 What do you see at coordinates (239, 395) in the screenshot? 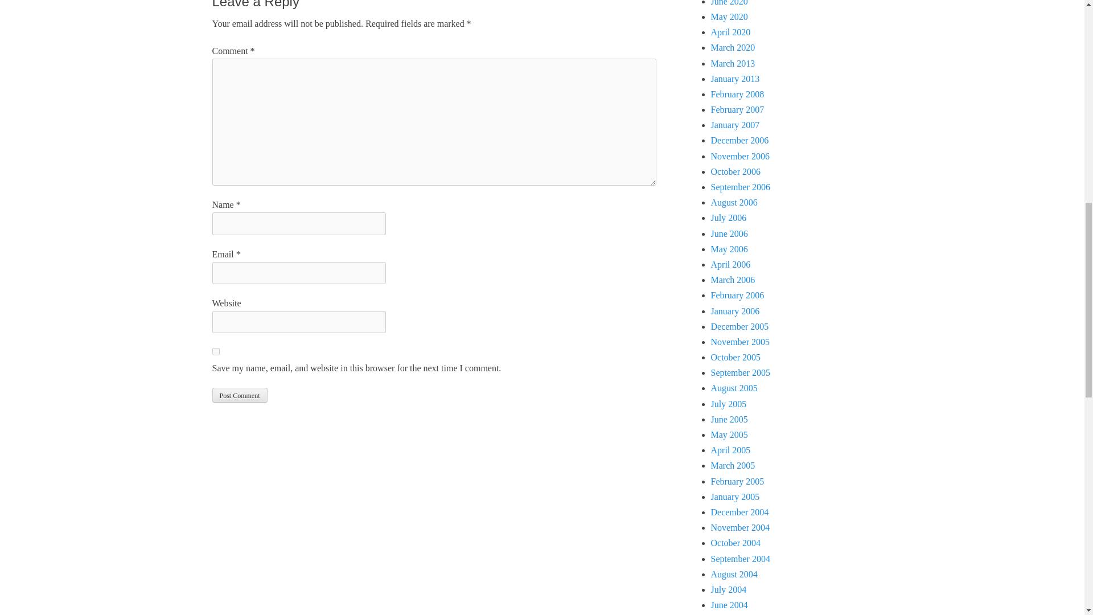
I see `Post Comment` at bounding box center [239, 395].